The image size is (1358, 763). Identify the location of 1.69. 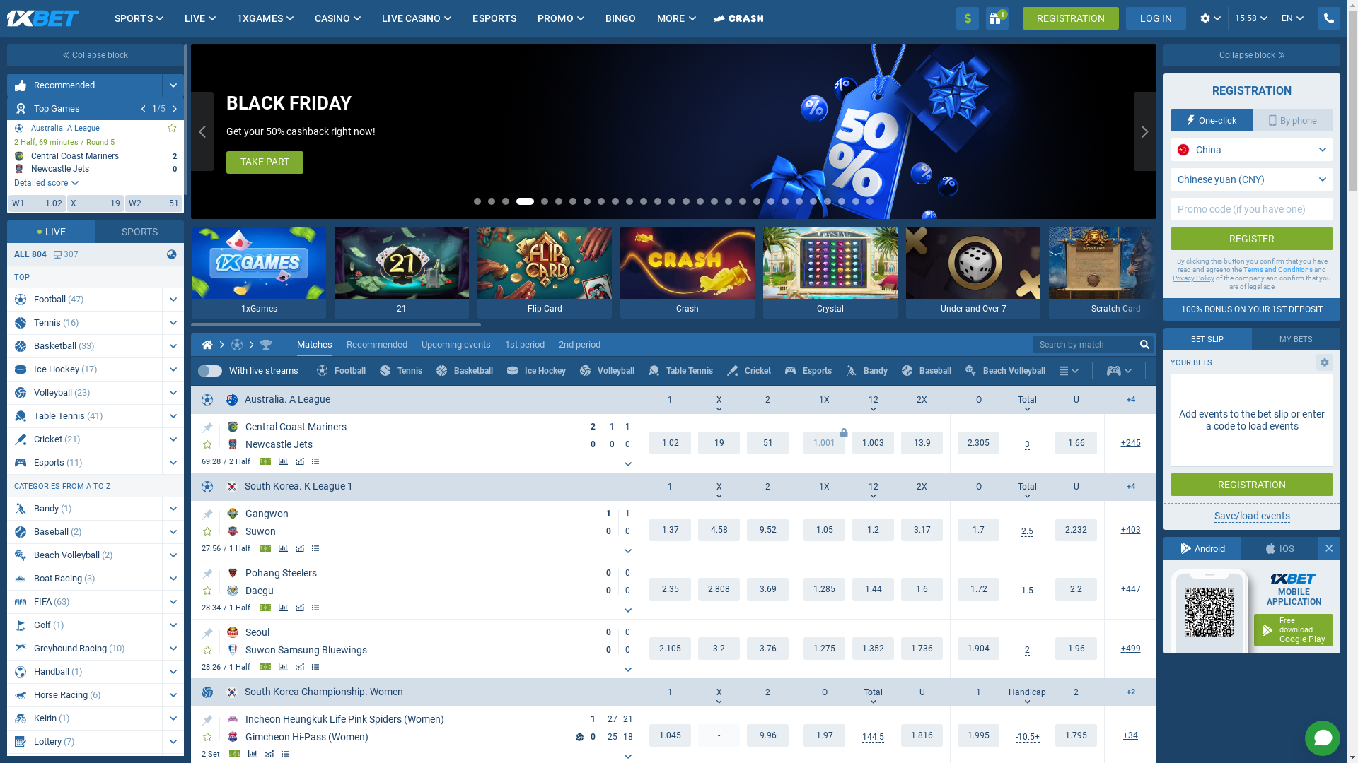
(1076, 443).